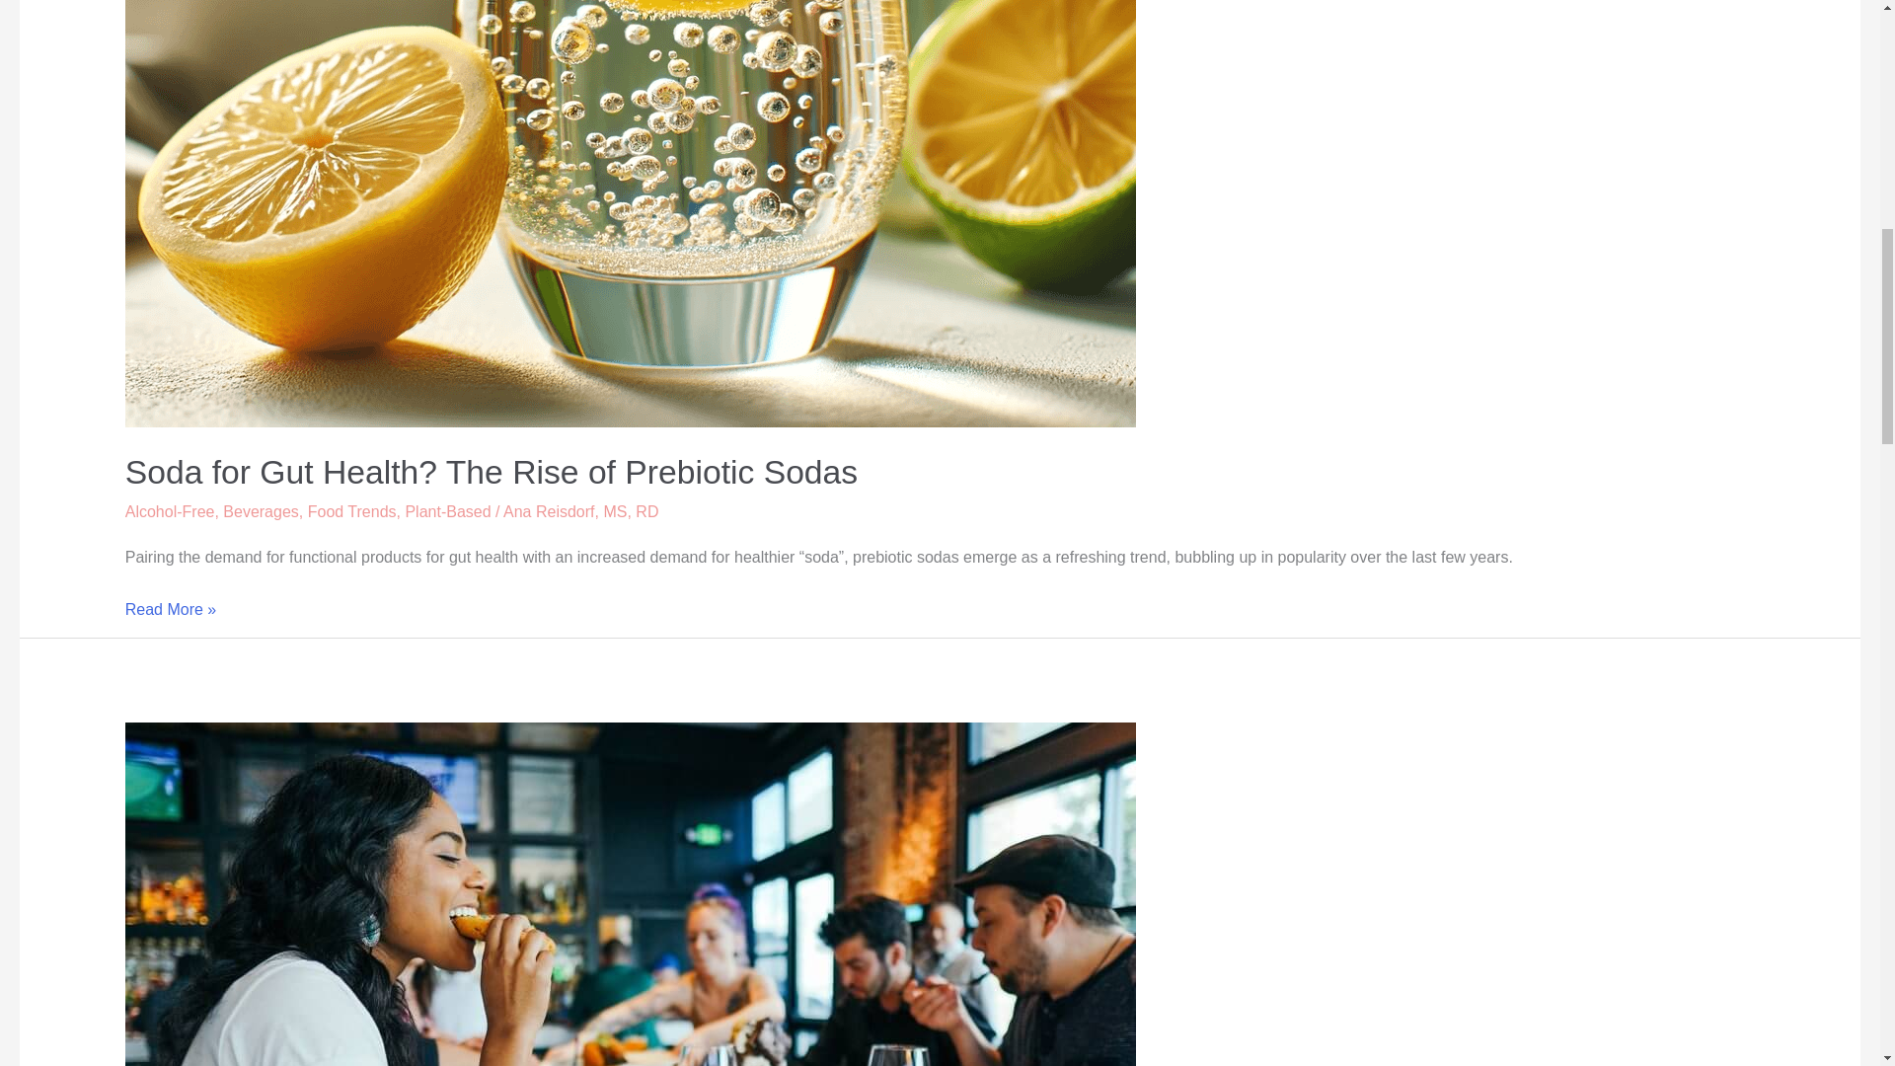  I want to click on Alcohol-Free, so click(170, 511).